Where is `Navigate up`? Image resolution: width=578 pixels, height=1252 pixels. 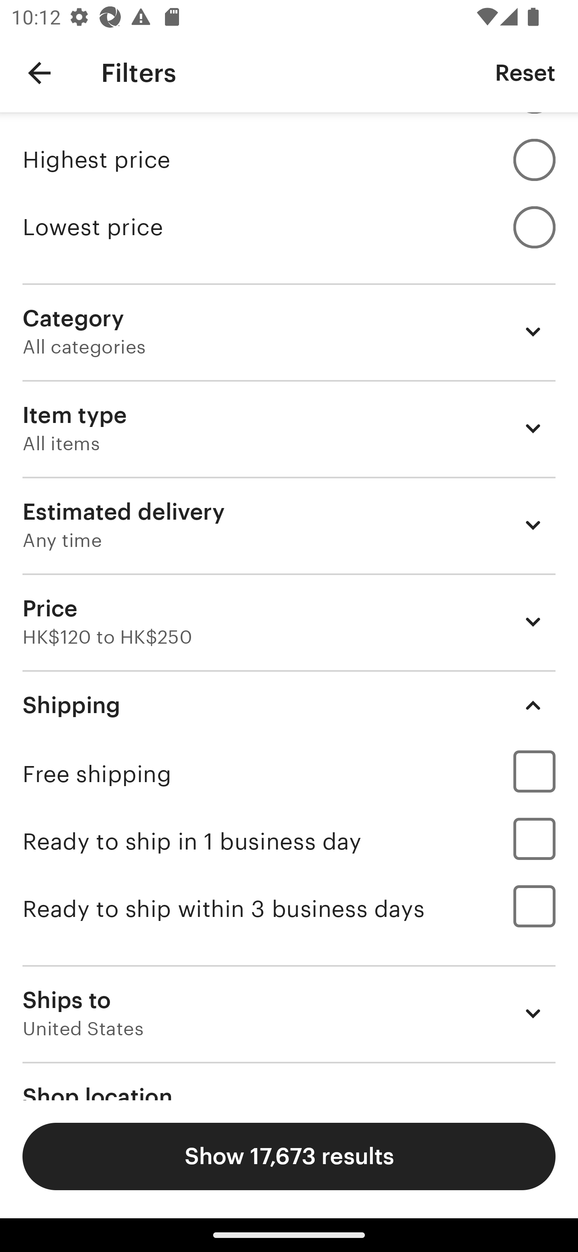
Navigate up is located at coordinates (39, 73).